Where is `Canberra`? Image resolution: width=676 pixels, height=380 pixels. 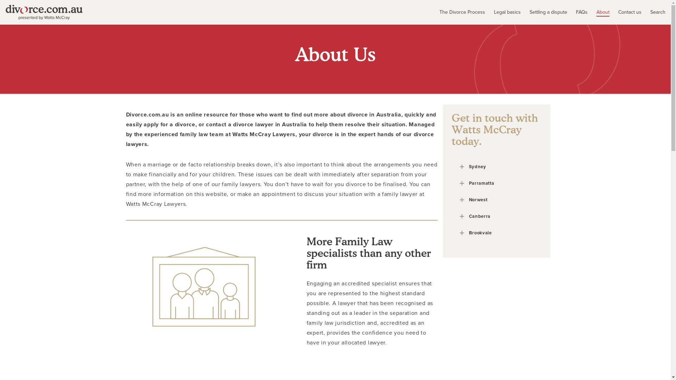
Canberra is located at coordinates (496, 217).